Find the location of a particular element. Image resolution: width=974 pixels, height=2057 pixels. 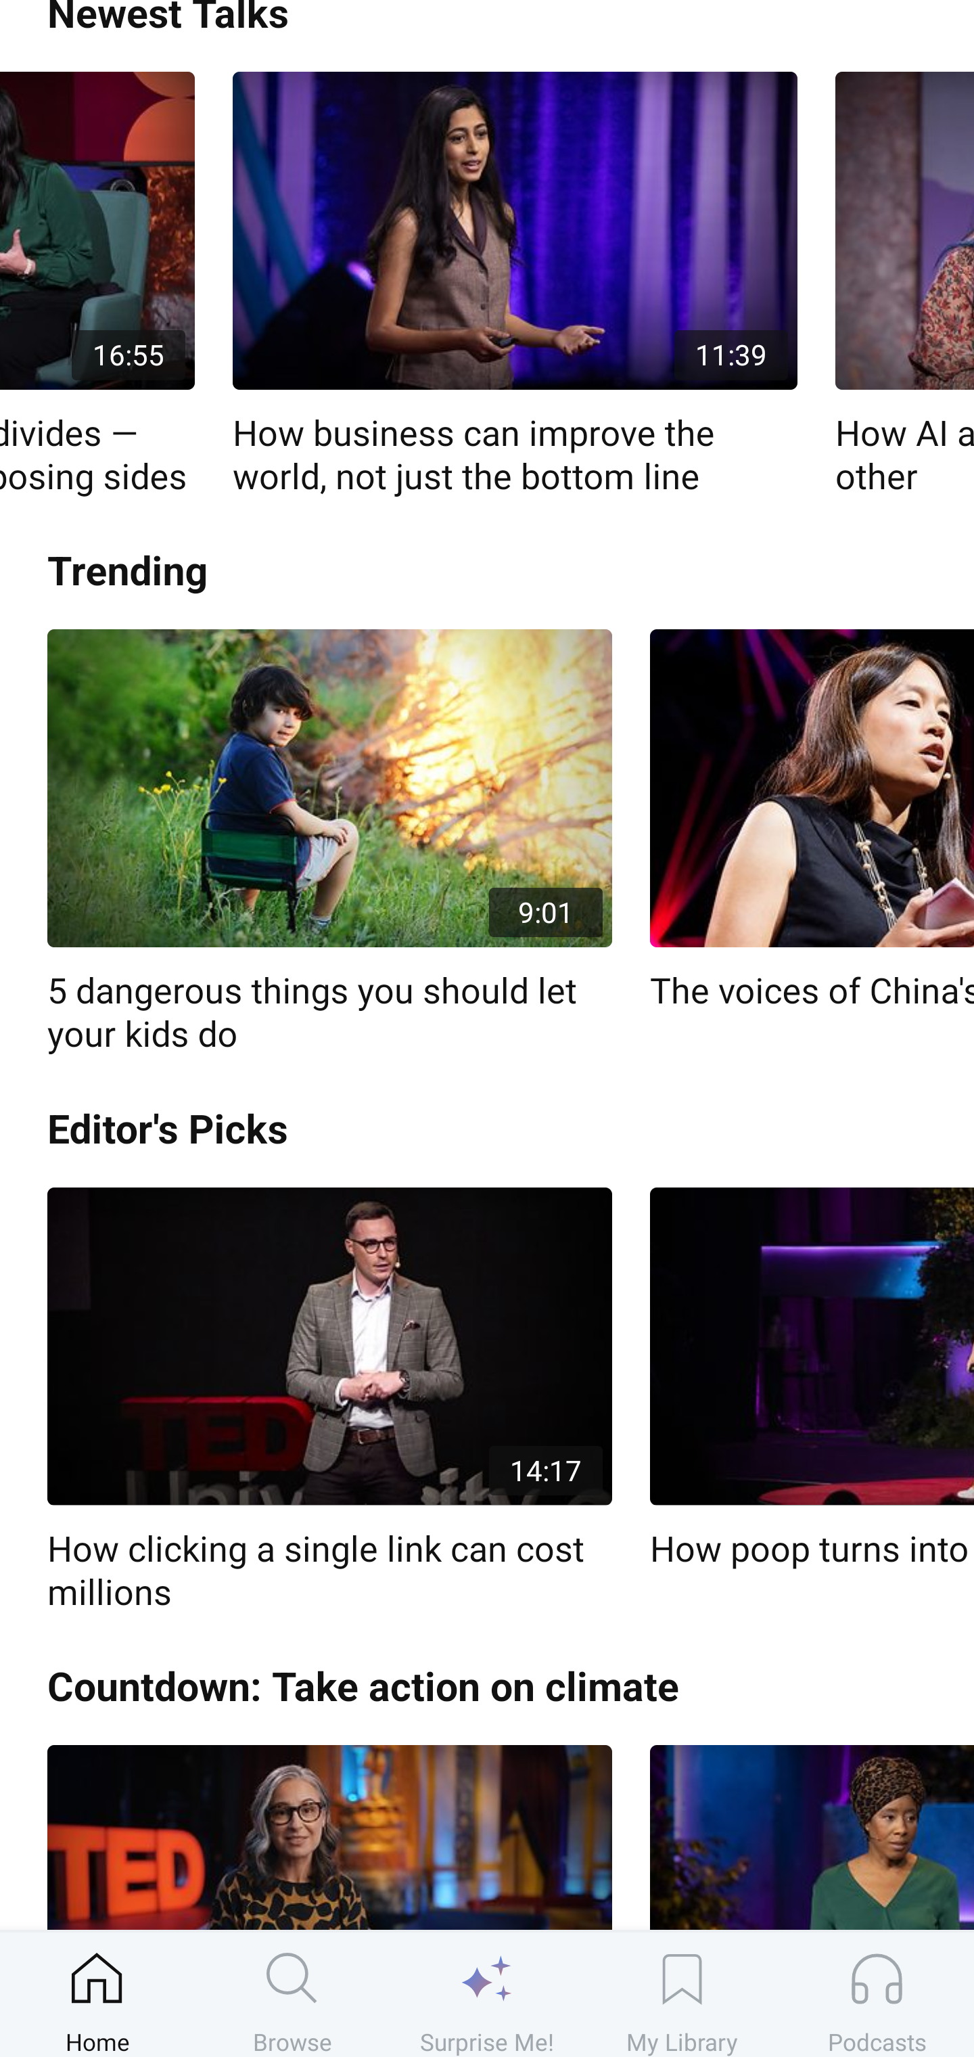

Podcasts is located at coordinates (877, 1994).